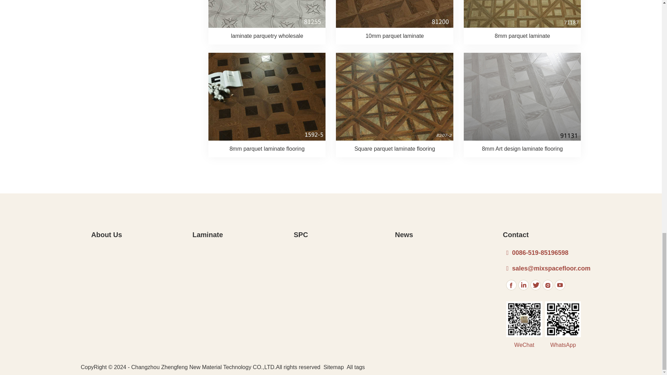 The height and width of the screenshot is (375, 667). Describe the element at coordinates (267, 149) in the screenshot. I see `8mm parquet laminate flooring` at that location.